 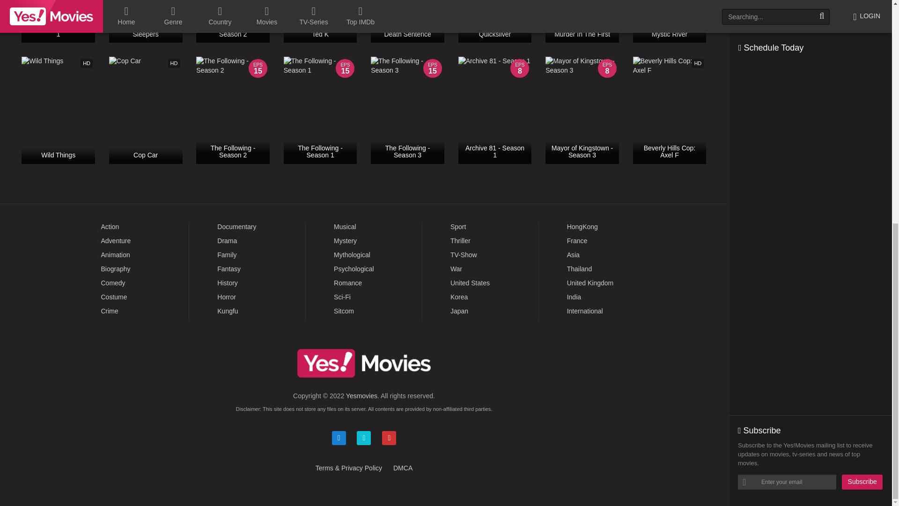 What do you see at coordinates (862, 85) in the screenshot?
I see `Subscribe` at bounding box center [862, 85].